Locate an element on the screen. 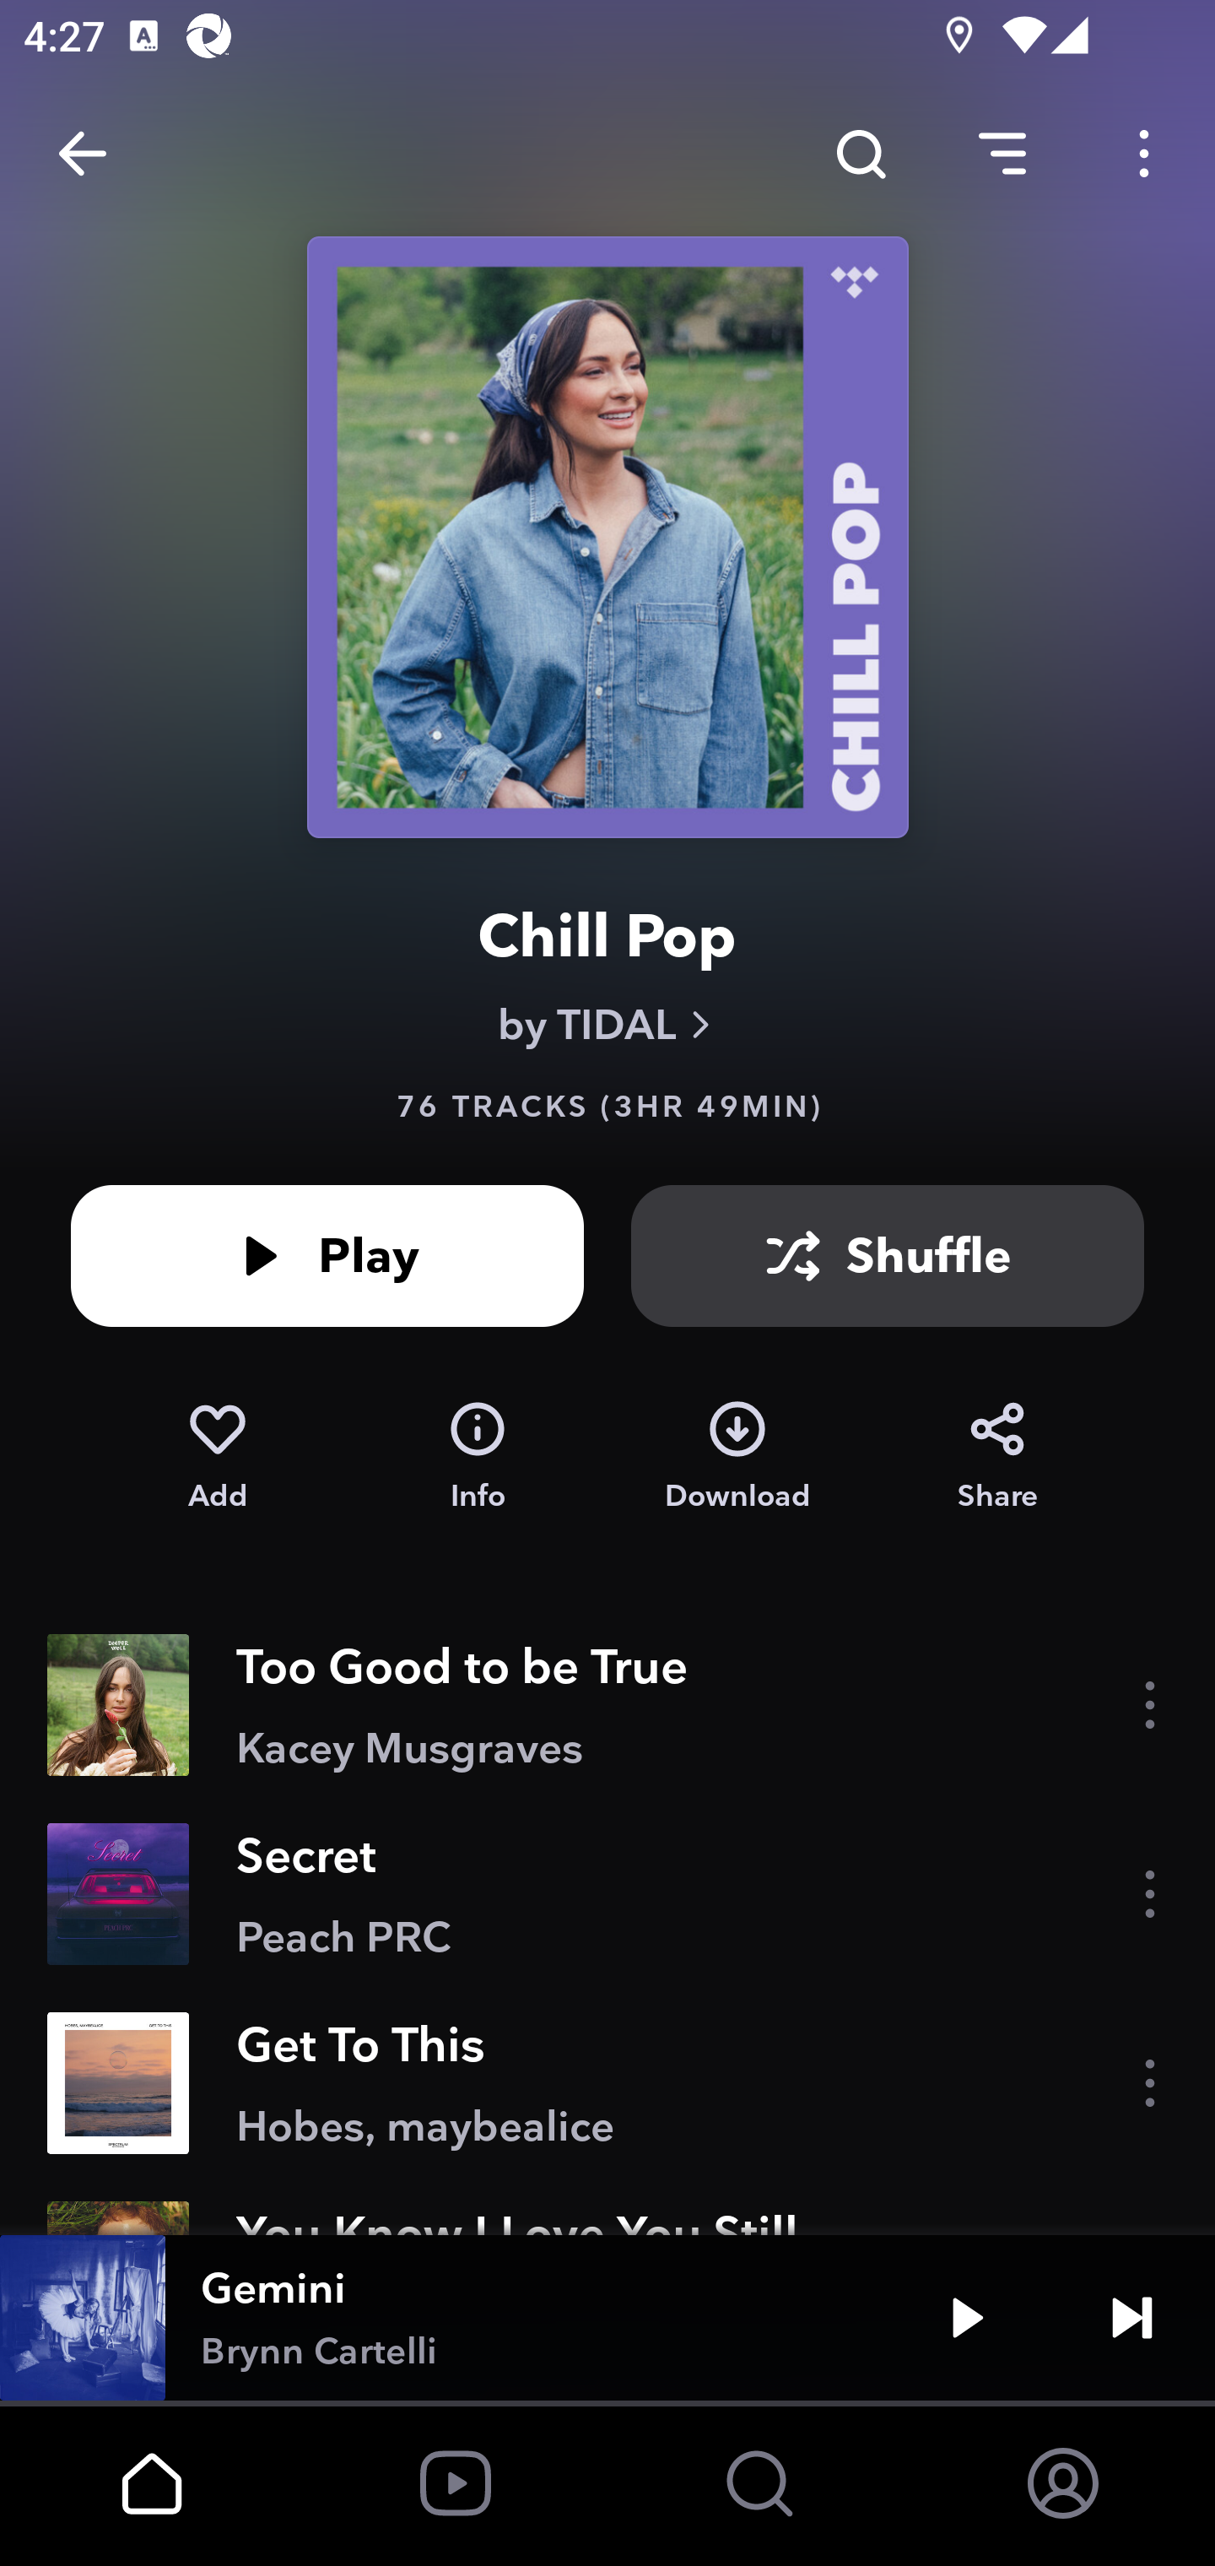  Gemini Brynn Cartelli Play is located at coordinates (607, 2318).